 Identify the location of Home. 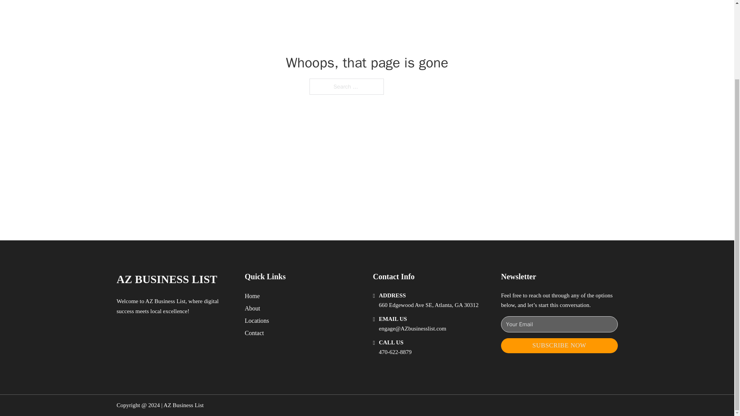
(252, 296).